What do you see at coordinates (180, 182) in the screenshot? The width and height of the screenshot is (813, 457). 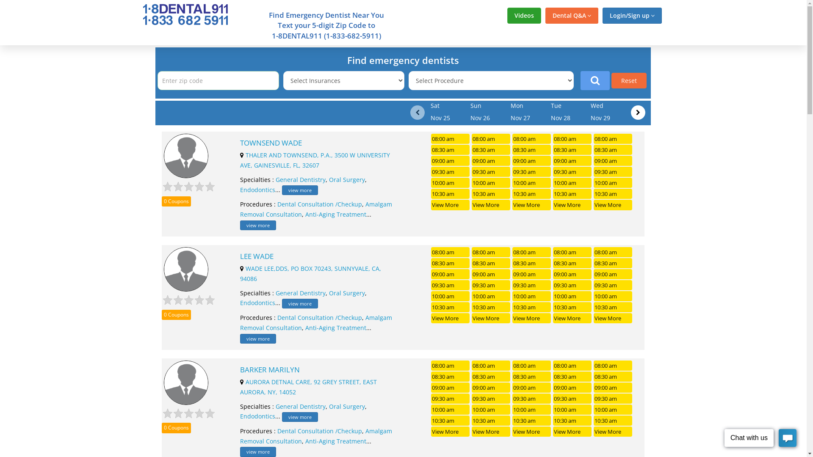 I see `Alaska` at bounding box center [180, 182].